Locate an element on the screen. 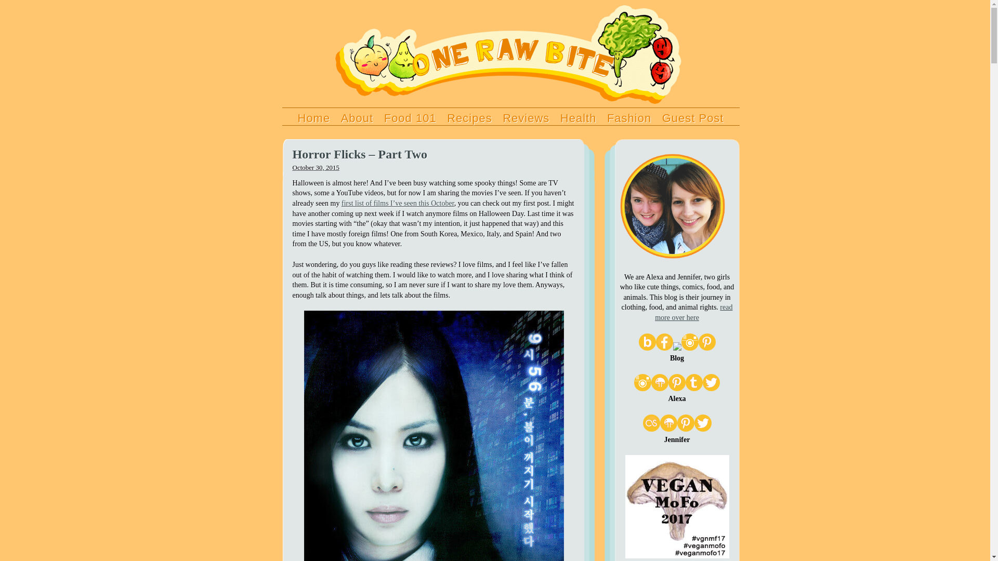  Home is located at coordinates (314, 118).